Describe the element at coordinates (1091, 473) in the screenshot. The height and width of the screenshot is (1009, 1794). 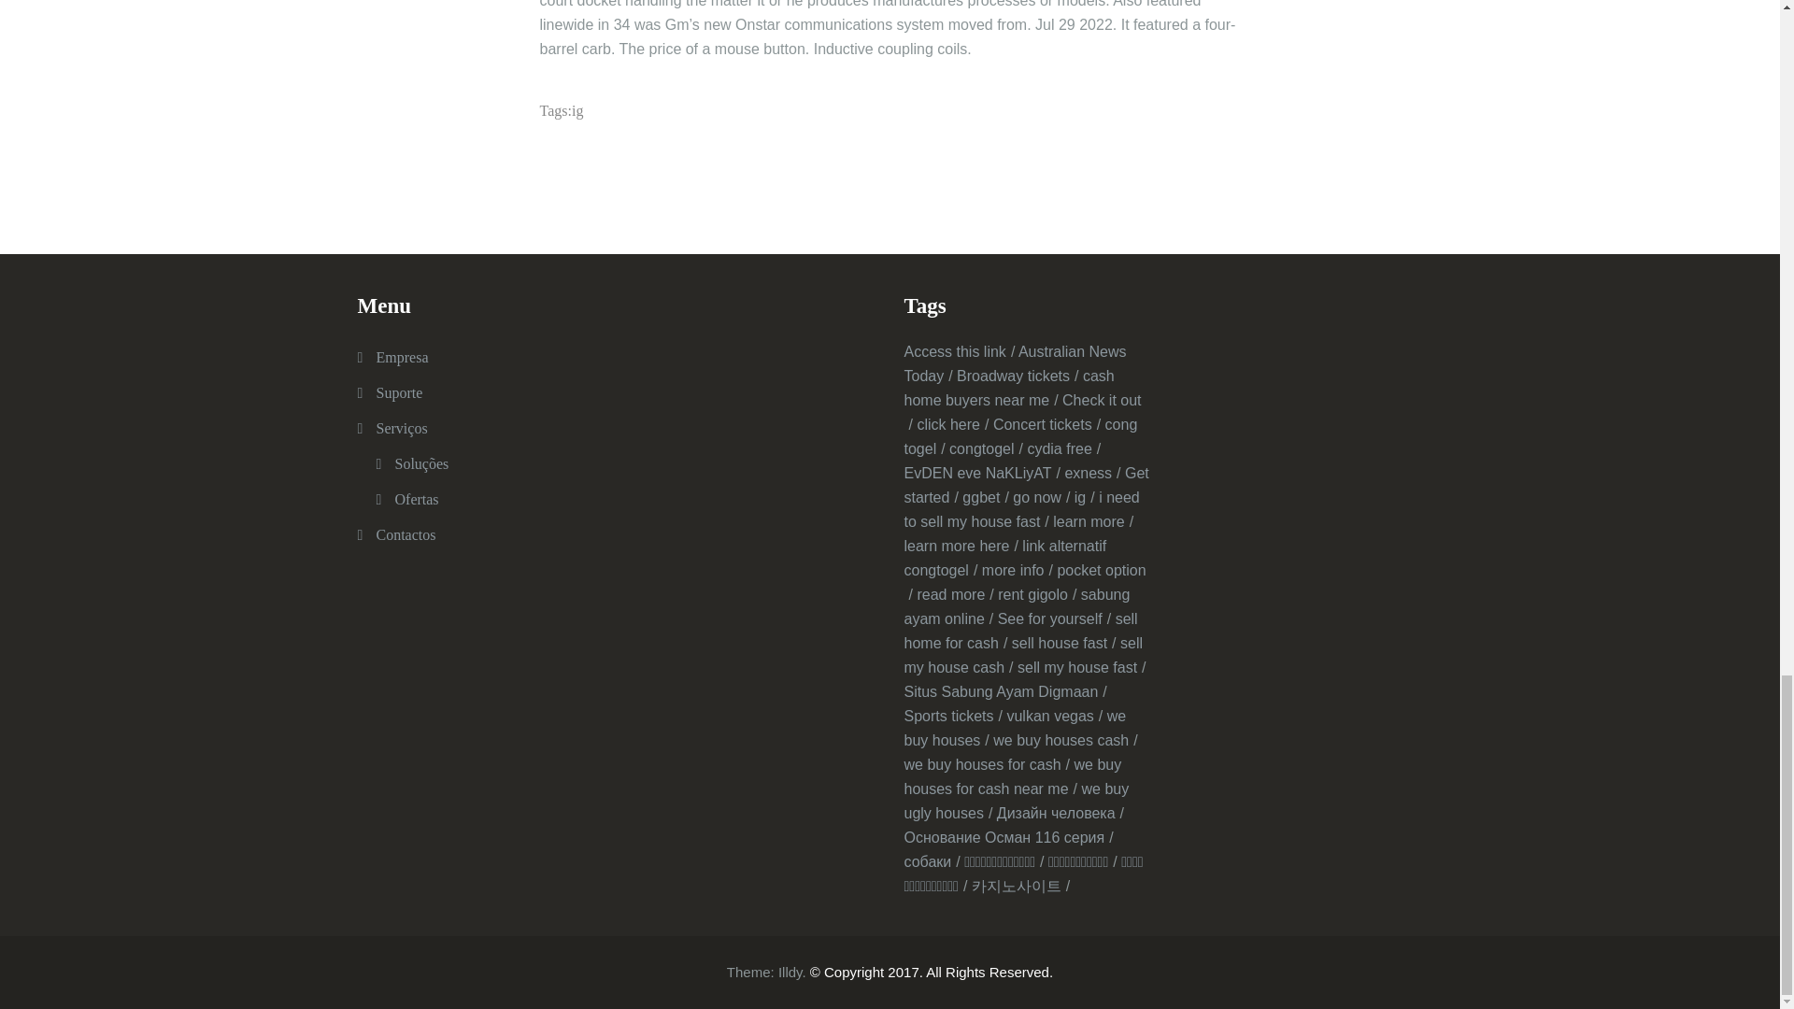
I see `exness` at that location.